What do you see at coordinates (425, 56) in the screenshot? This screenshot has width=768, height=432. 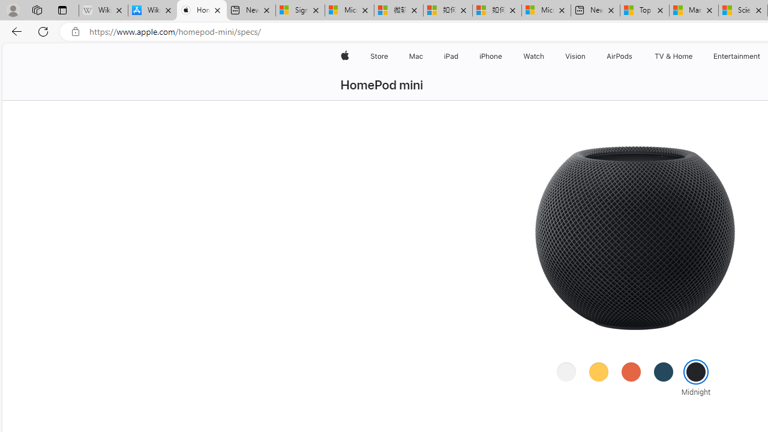 I see `Mac menu` at bounding box center [425, 56].